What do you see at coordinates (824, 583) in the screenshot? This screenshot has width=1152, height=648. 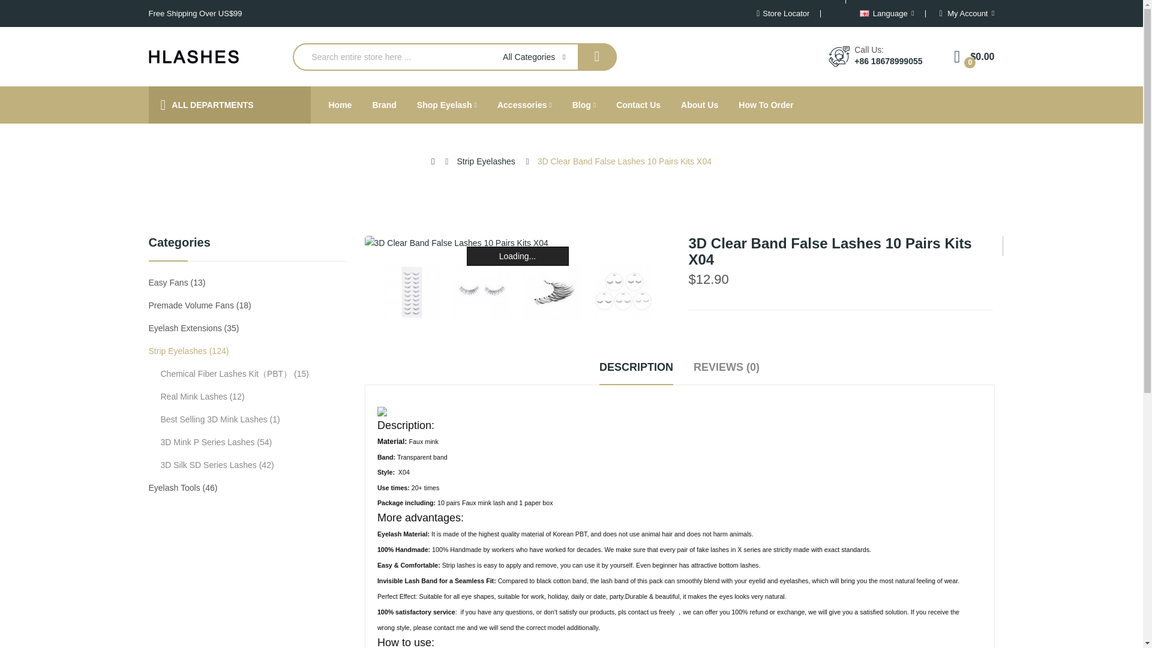 I see `Compare this Product` at bounding box center [824, 583].